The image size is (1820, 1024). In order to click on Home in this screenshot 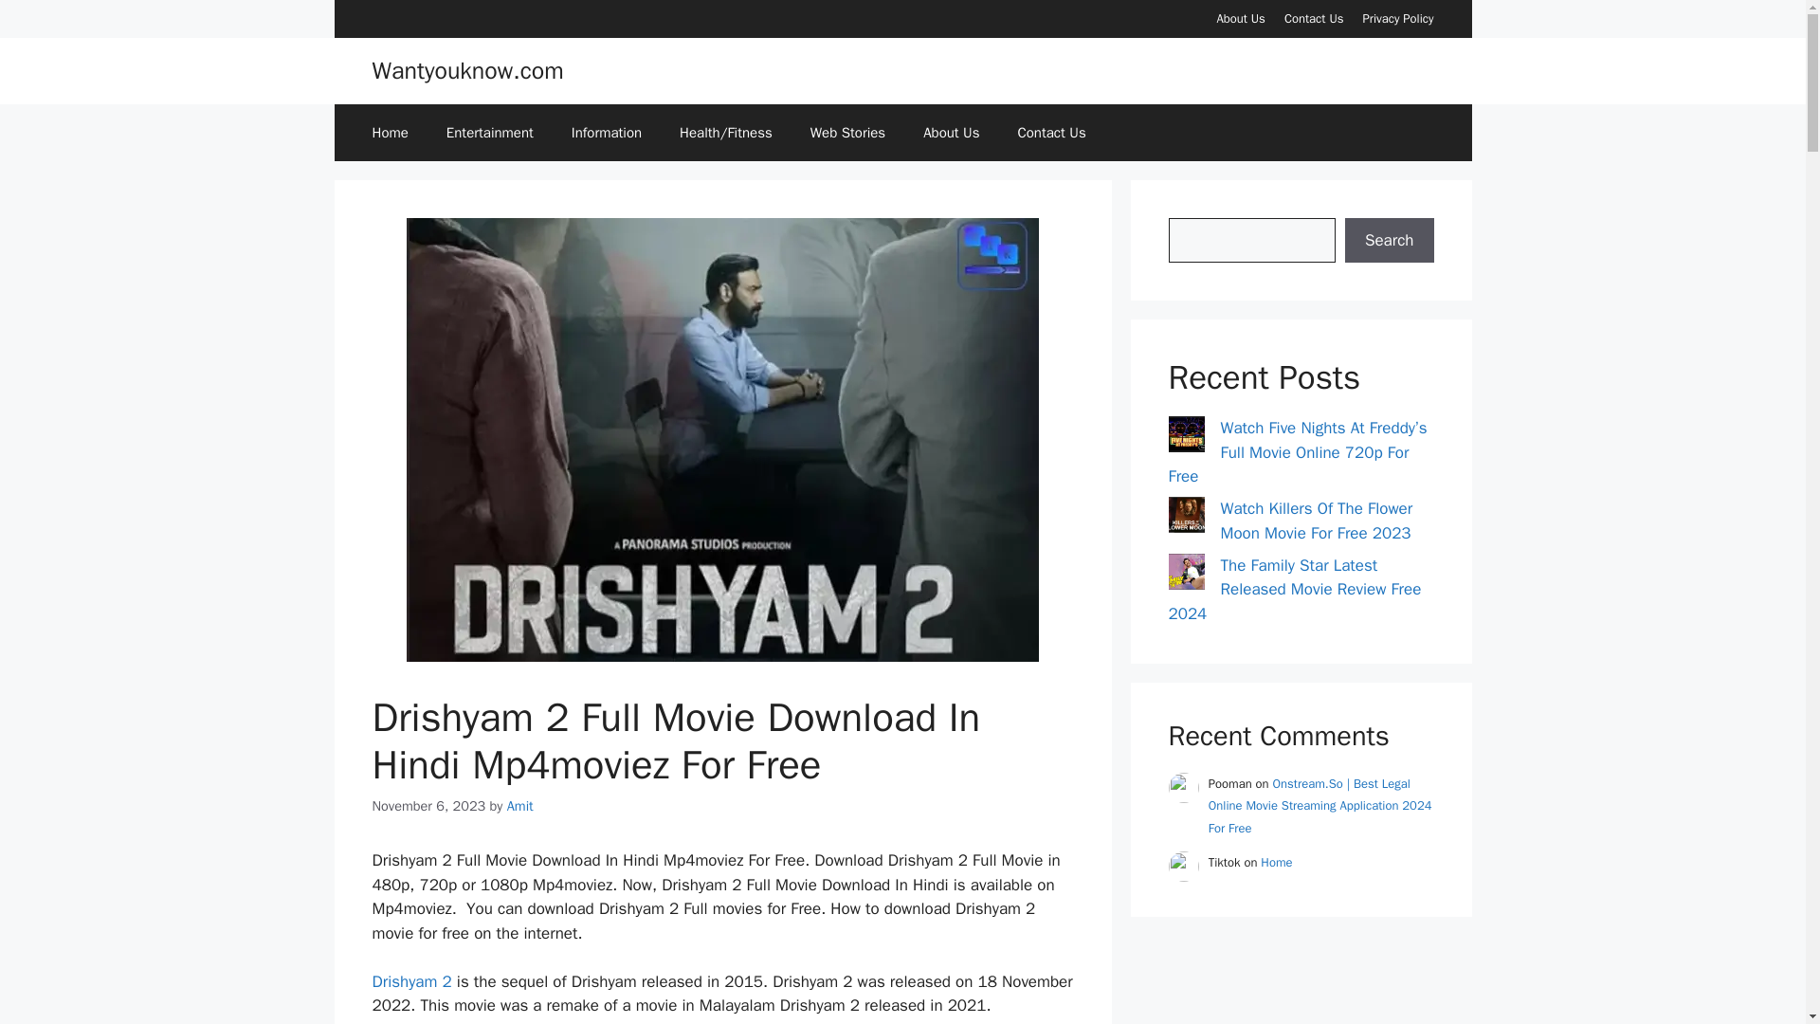, I will do `click(389, 133)`.